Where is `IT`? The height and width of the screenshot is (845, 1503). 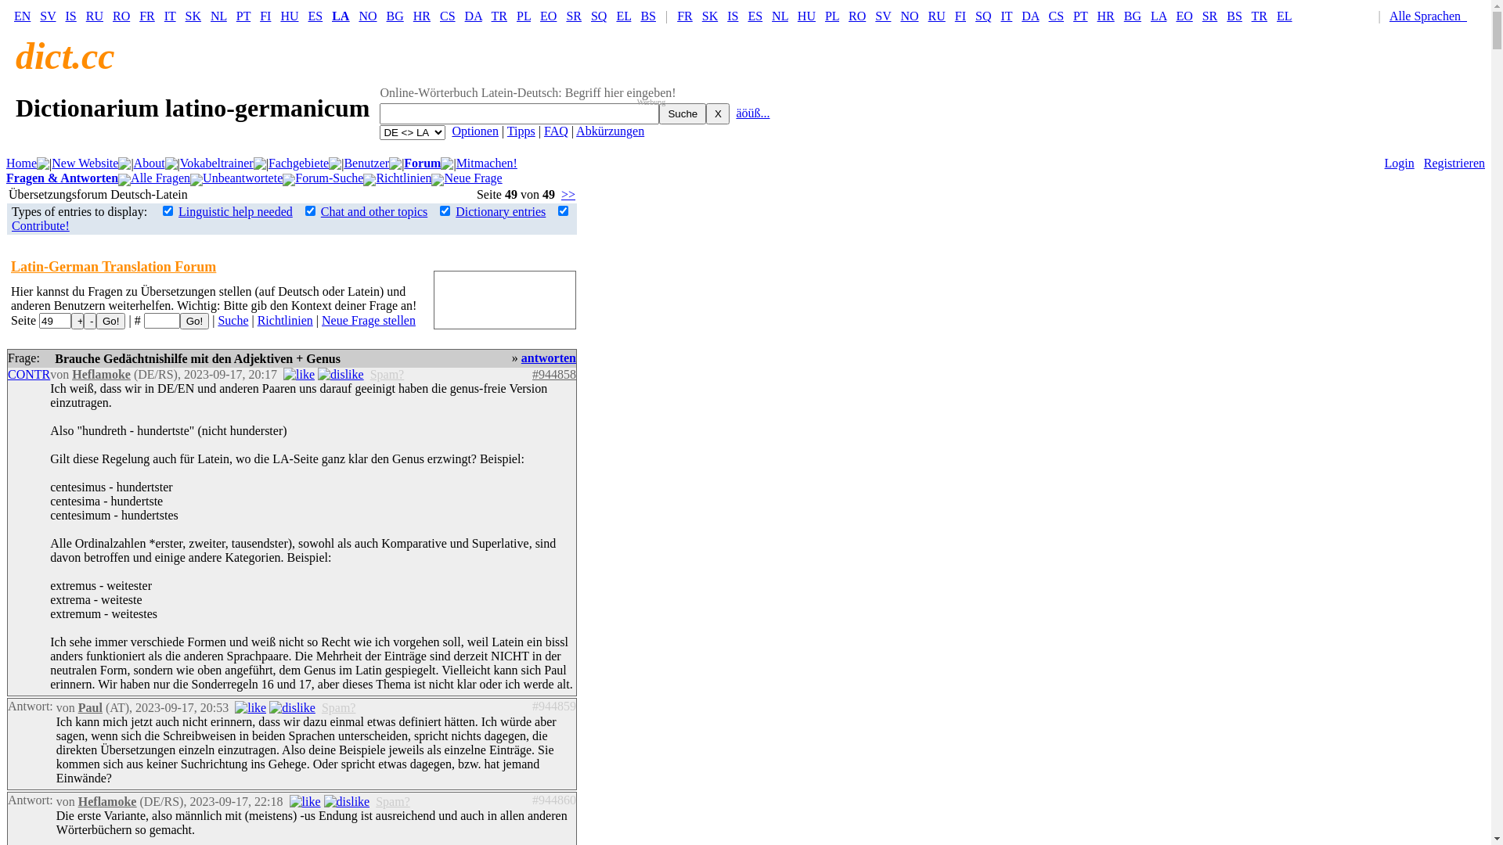 IT is located at coordinates (1007, 16).